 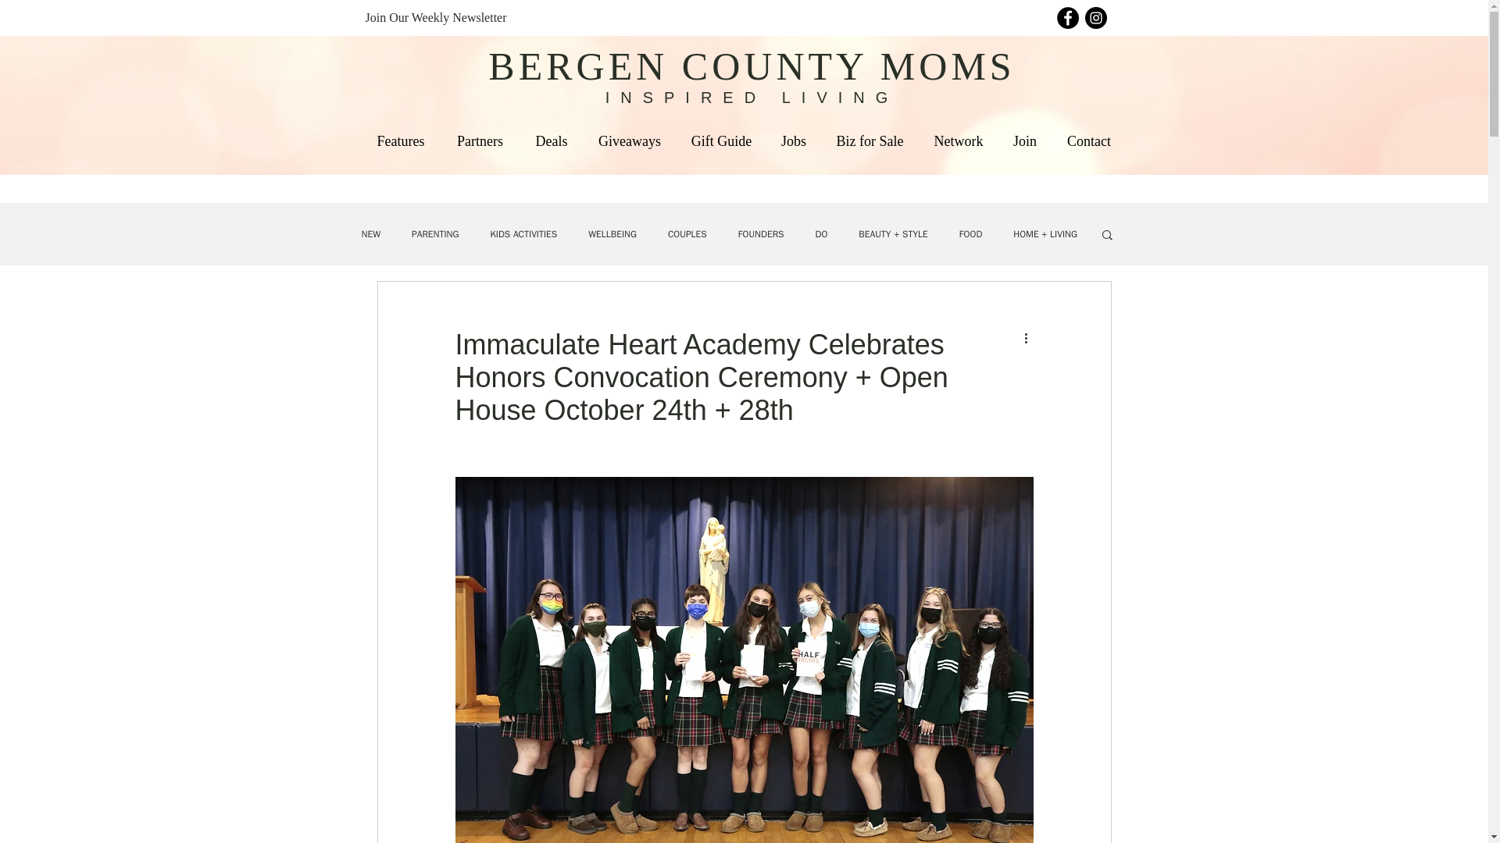 What do you see at coordinates (761, 234) in the screenshot?
I see `FOUNDERS` at bounding box center [761, 234].